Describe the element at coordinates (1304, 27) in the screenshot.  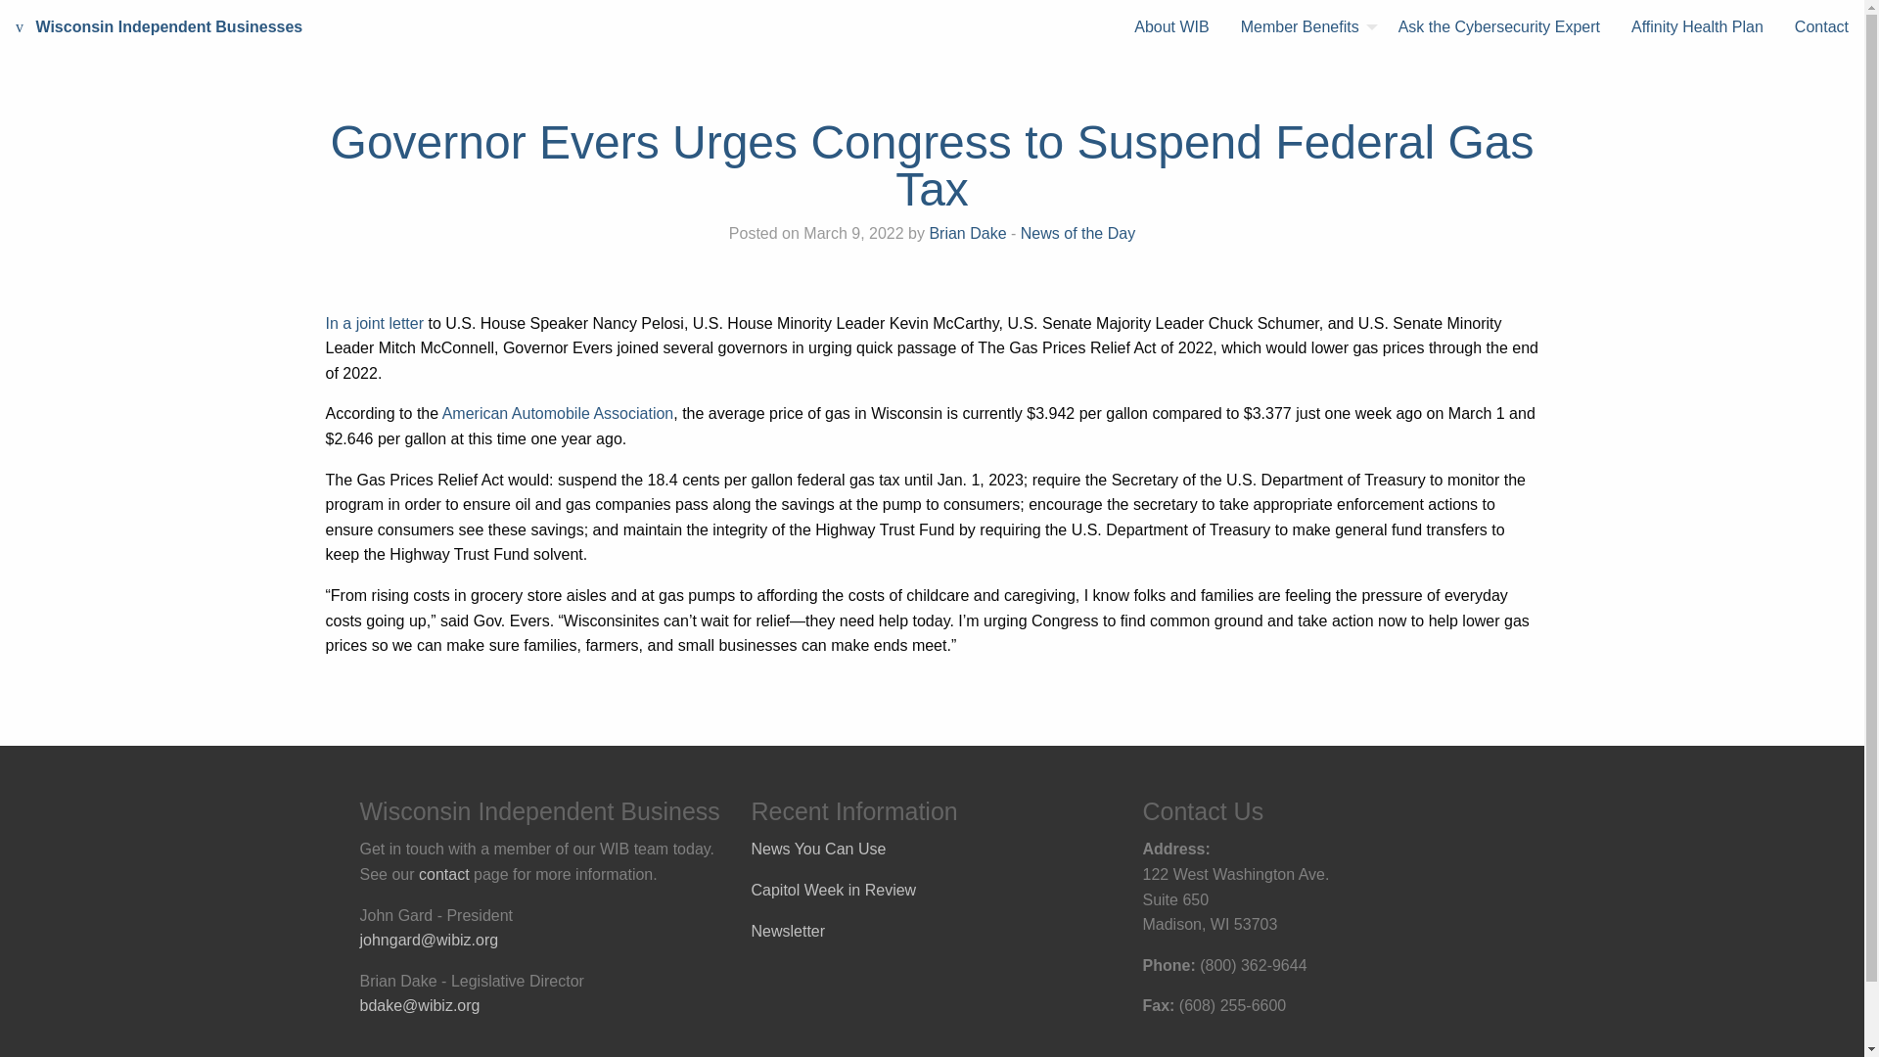
I see `Member Benefits` at that location.